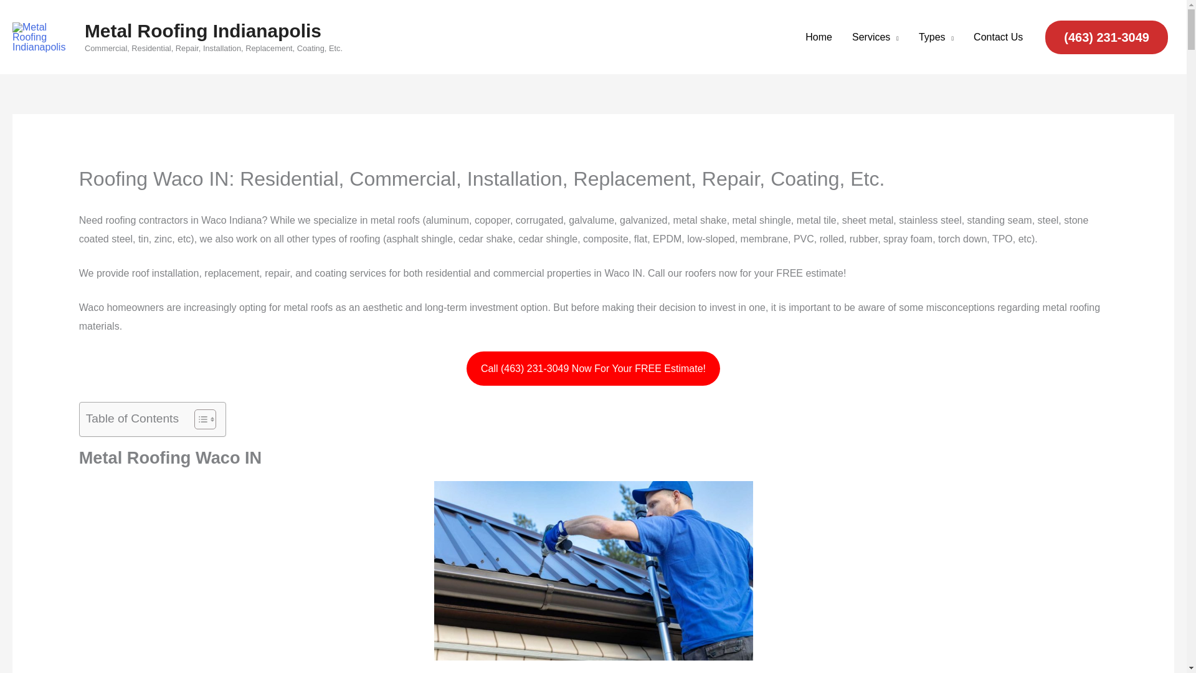  I want to click on Home, so click(819, 36).